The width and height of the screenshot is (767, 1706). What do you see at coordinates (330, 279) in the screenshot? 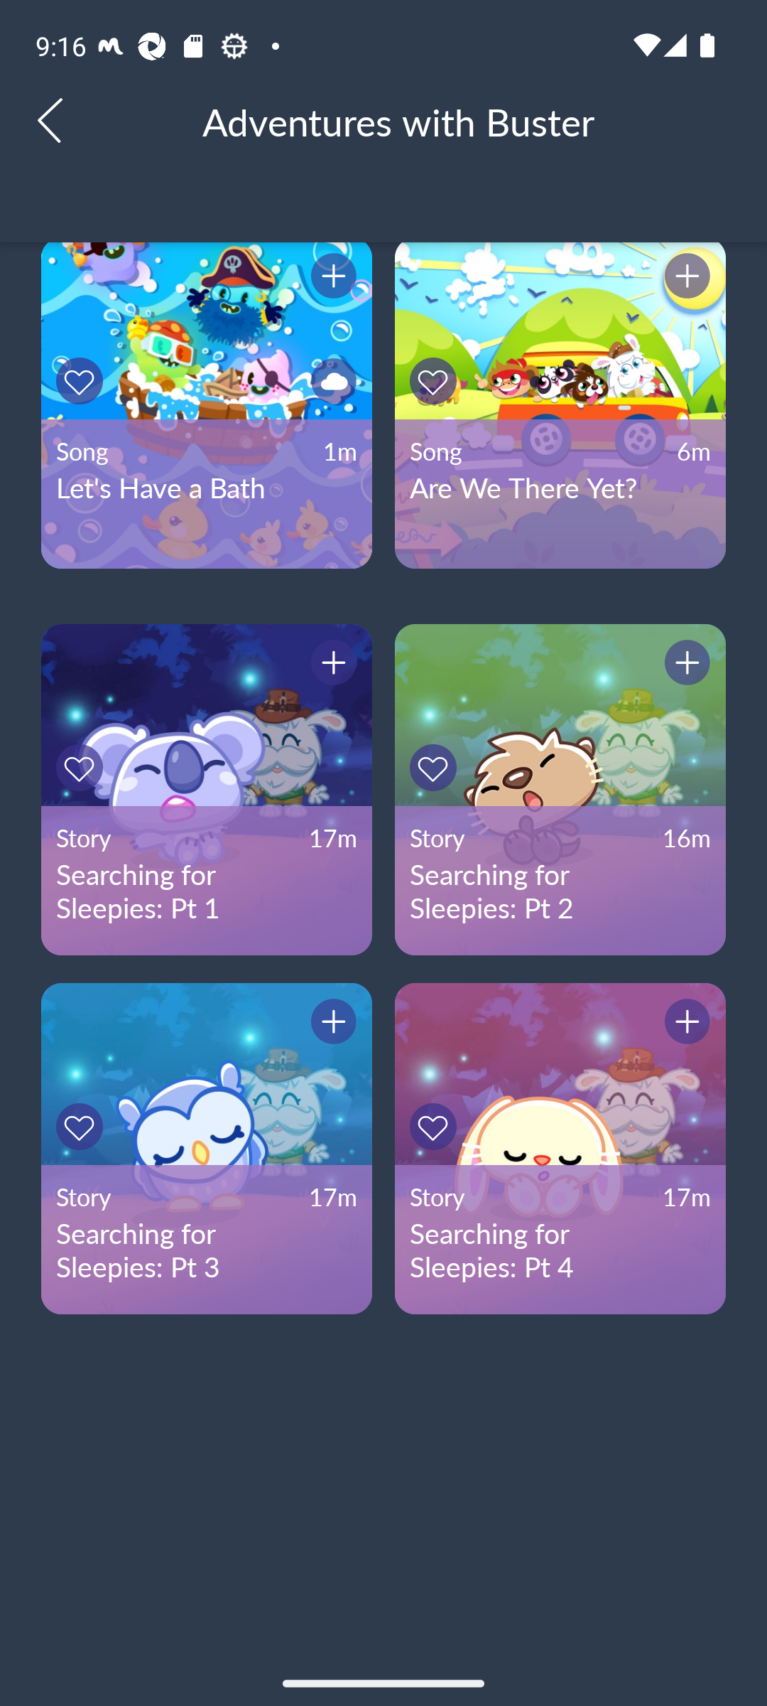
I see `Button` at bounding box center [330, 279].